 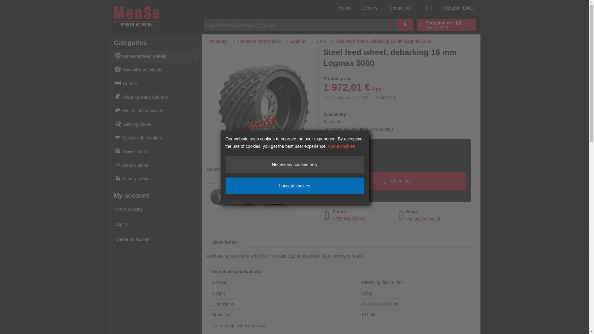 I want to click on Dealers, so click(x=370, y=8).